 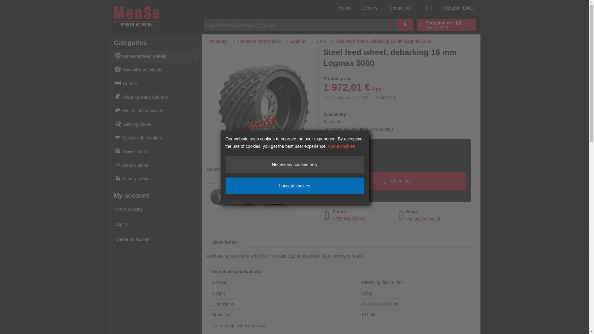 I want to click on Dealers, so click(x=370, y=8).